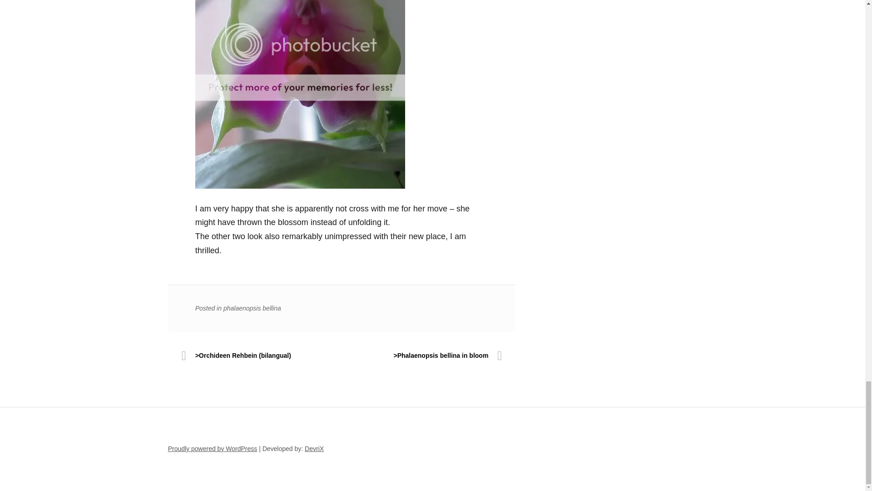 Image resolution: width=872 pixels, height=491 pixels. Describe the element at coordinates (213, 448) in the screenshot. I see `Proudly powered by WordPress` at that location.